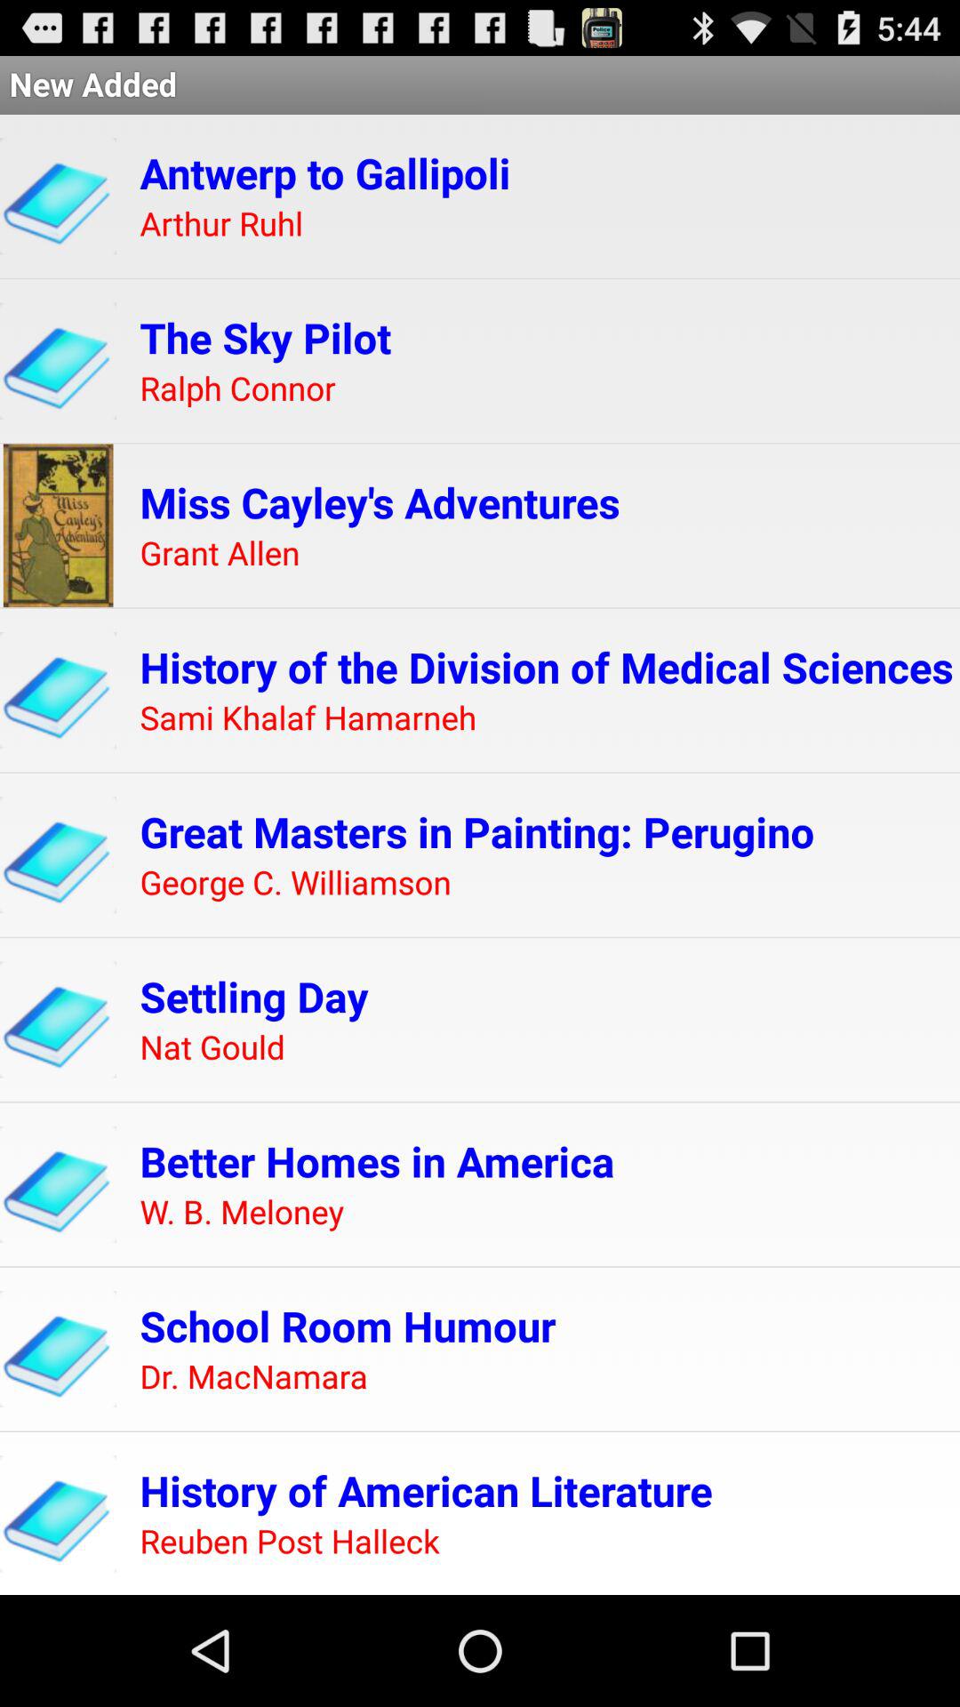  What do you see at coordinates (348, 1326) in the screenshot?
I see `launch the school room humour` at bounding box center [348, 1326].